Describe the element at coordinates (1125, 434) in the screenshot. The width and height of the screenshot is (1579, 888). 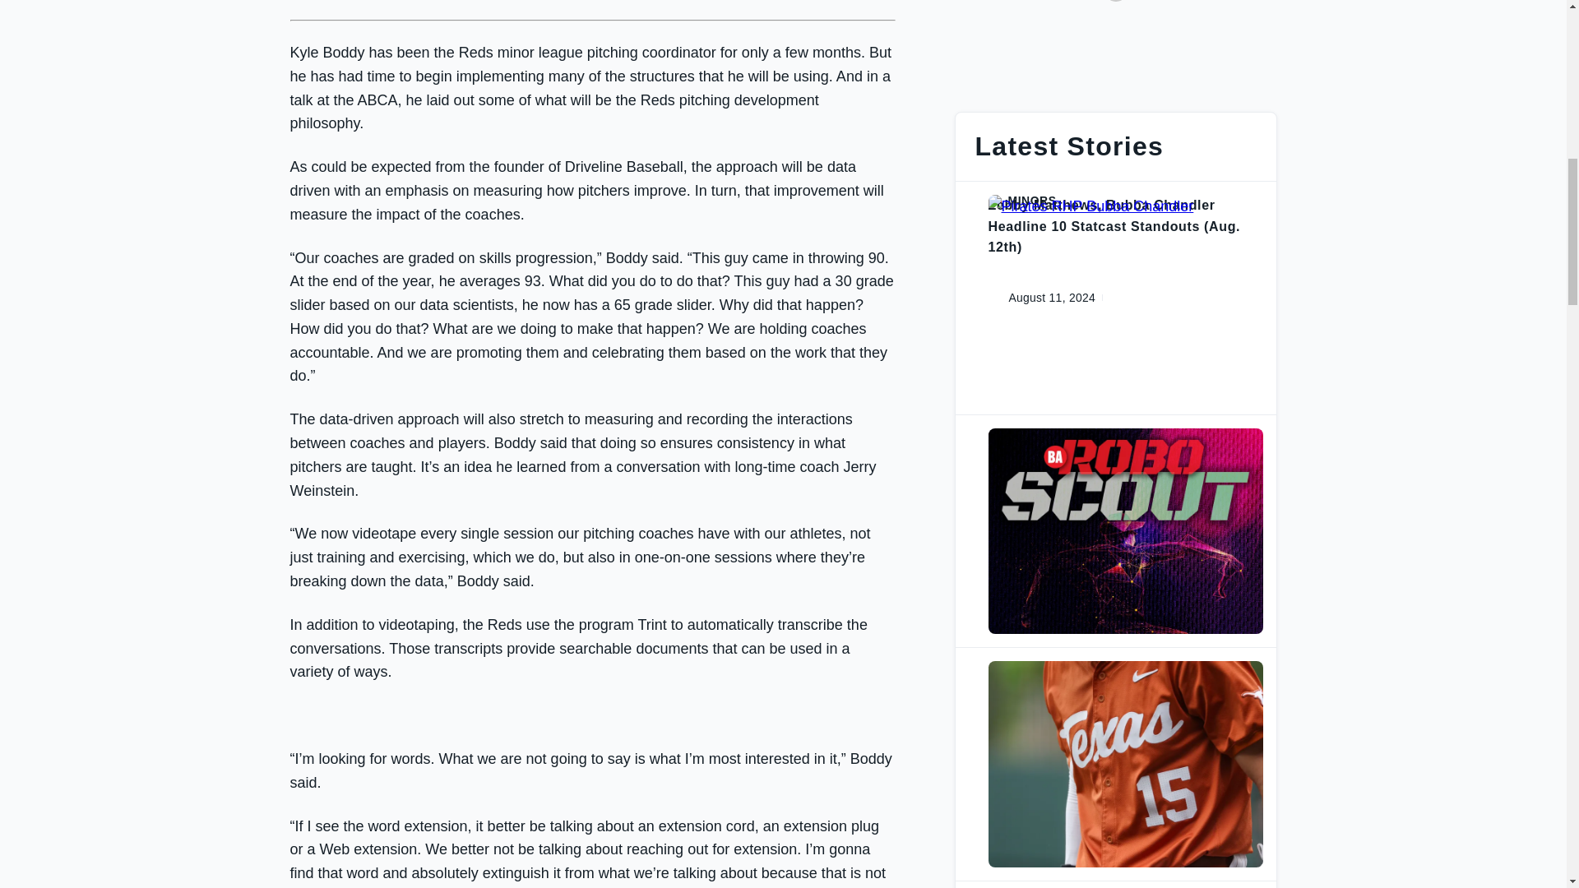
I see `Post category` at that location.